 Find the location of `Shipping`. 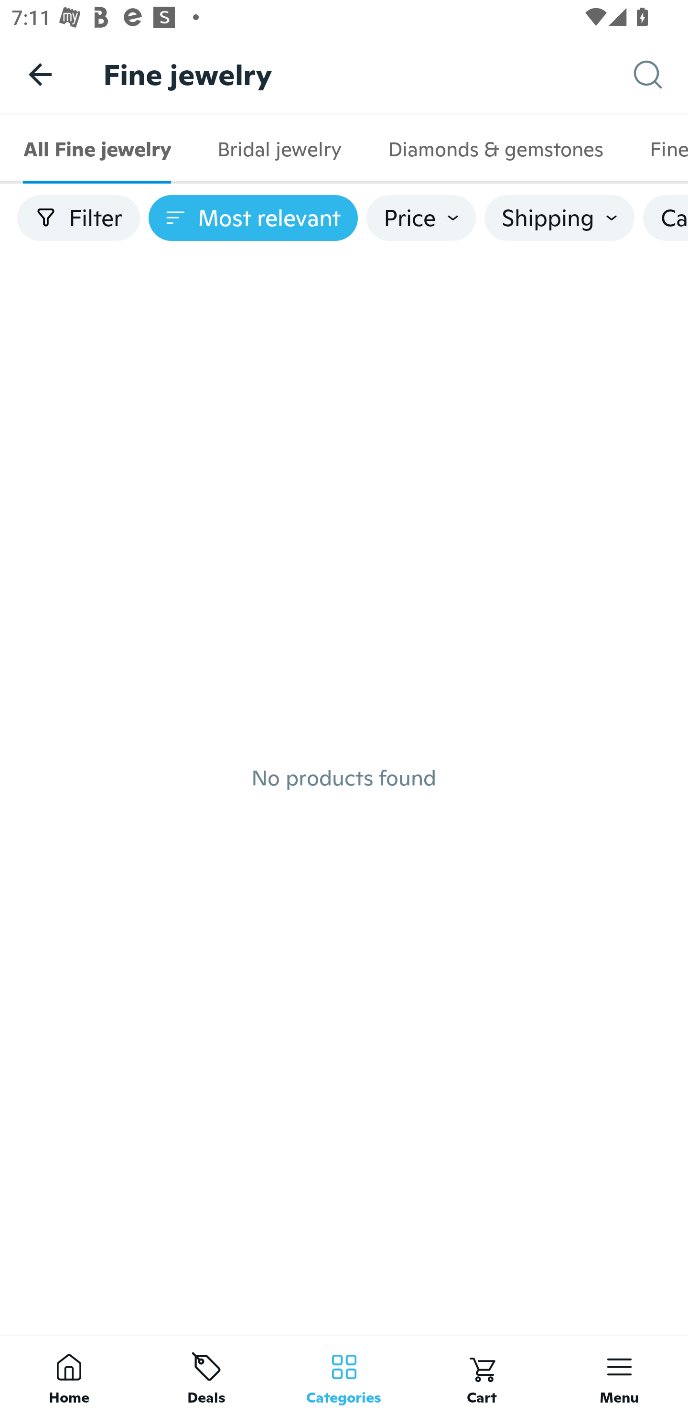

Shipping is located at coordinates (559, 218).